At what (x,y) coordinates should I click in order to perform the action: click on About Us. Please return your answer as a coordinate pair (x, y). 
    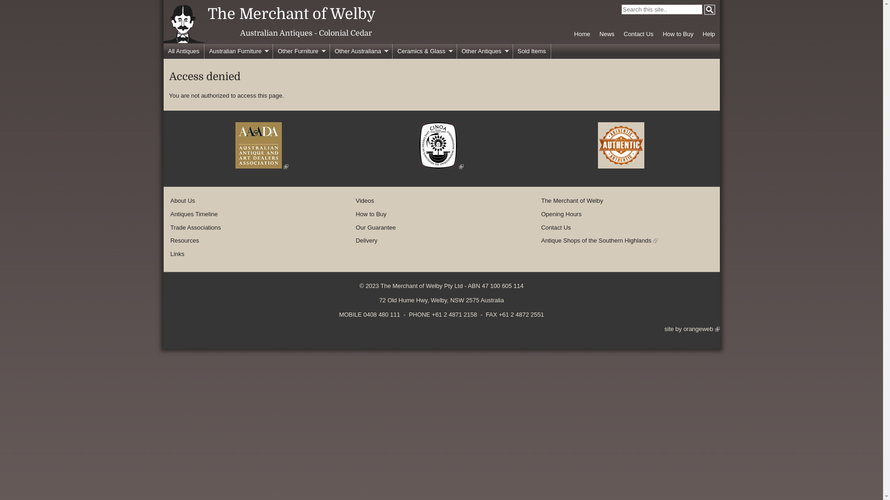
    Looking at the image, I should click on (183, 201).